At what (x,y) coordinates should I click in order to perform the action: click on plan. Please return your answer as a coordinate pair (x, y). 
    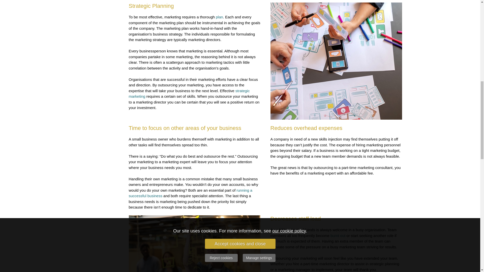
    Looking at the image, I should click on (219, 17).